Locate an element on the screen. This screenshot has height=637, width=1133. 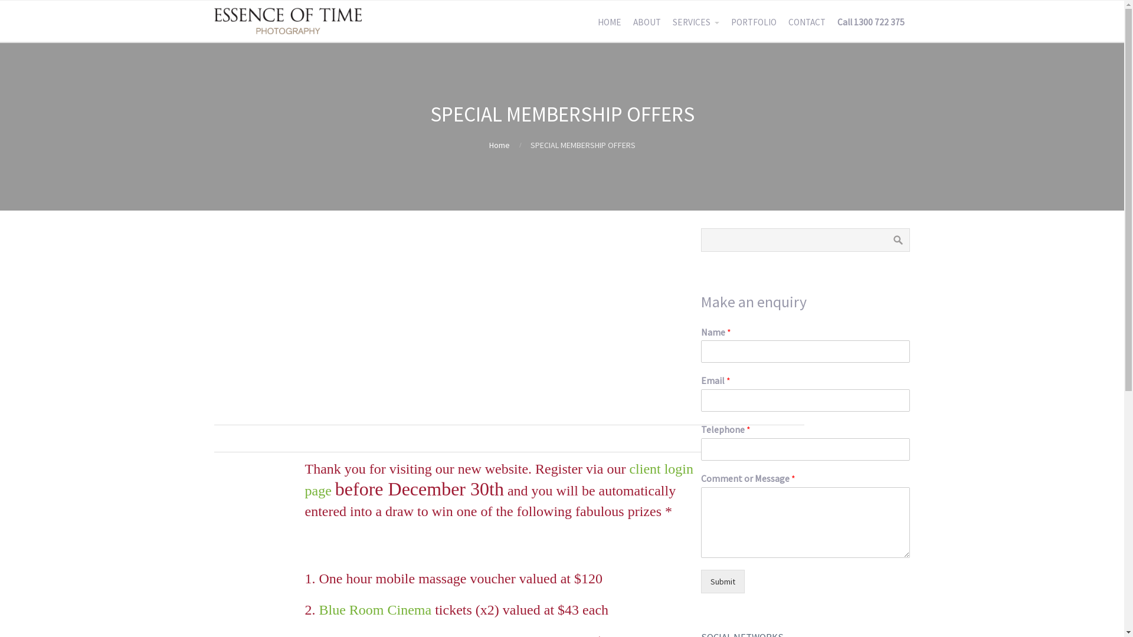
Search is located at coordinates (898, 240).